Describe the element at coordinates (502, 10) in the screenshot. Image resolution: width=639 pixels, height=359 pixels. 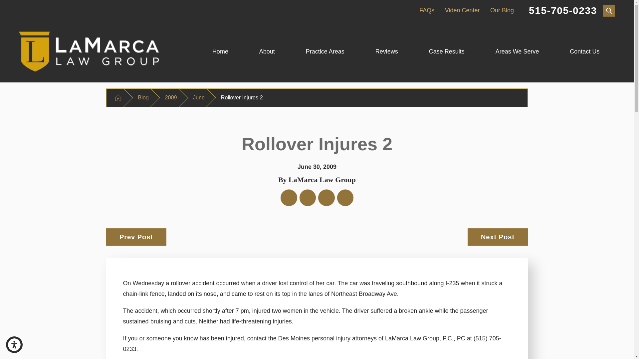
I see `Our Blog` at that location.